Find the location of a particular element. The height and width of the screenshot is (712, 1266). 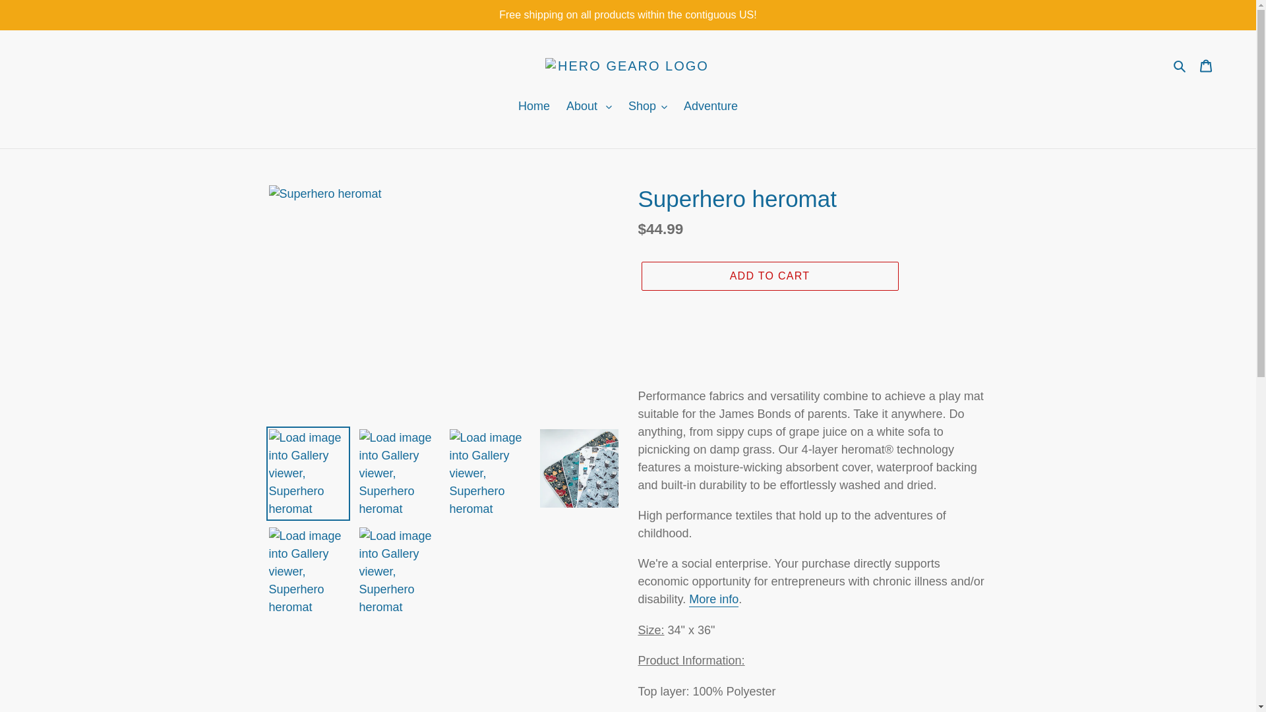

Search is located at coordinates (1180, 66).